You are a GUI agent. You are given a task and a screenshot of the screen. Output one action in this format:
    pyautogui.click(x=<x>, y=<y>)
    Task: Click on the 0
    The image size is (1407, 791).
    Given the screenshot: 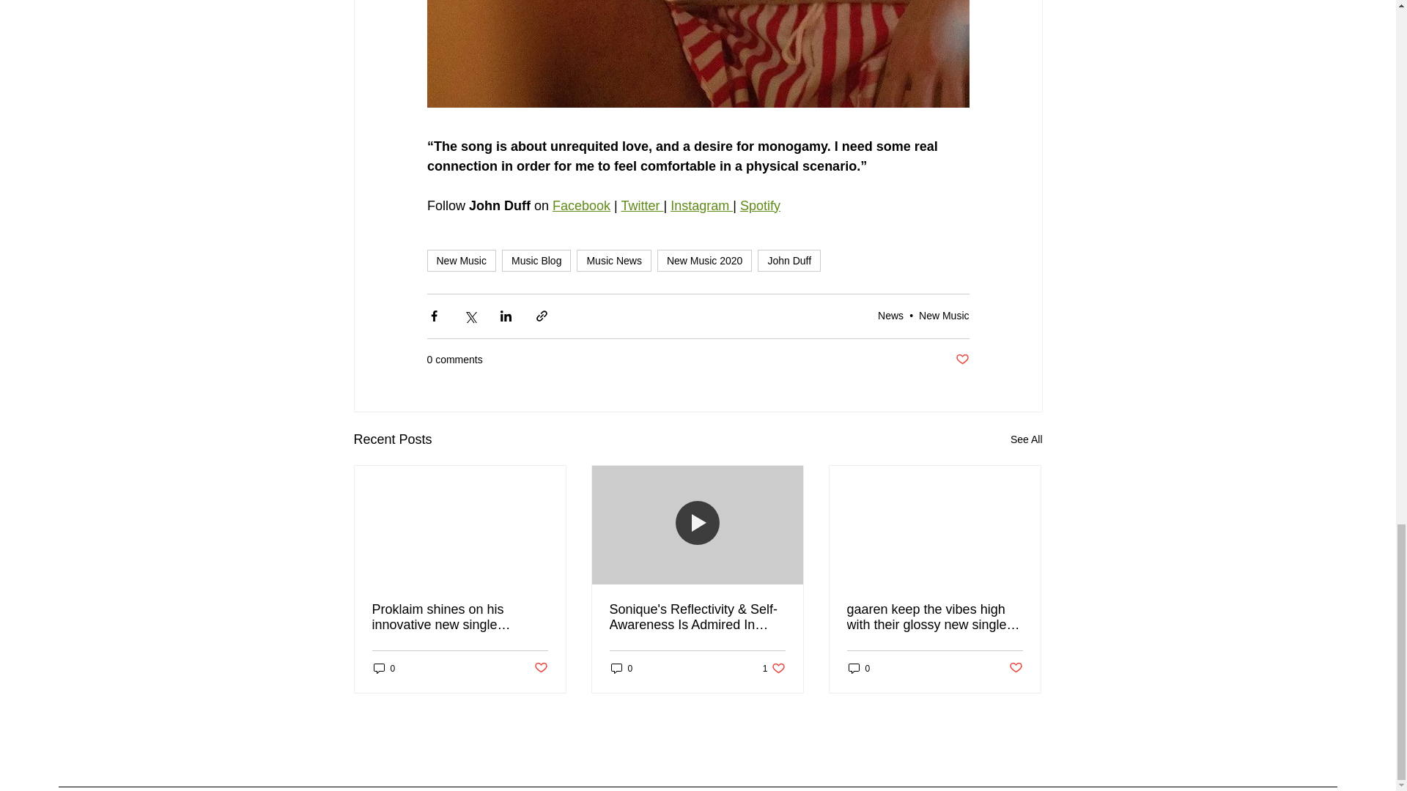 What is the action you would take?
    pyautogui.click(x=621, y=668)
    